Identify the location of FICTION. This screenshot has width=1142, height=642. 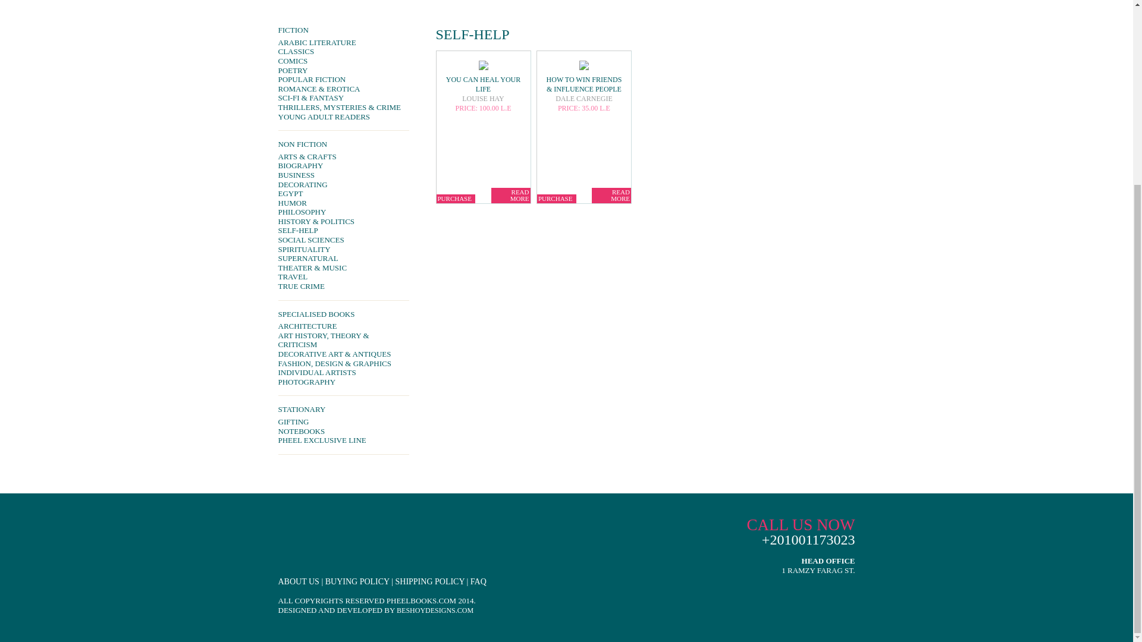
(344, 30).